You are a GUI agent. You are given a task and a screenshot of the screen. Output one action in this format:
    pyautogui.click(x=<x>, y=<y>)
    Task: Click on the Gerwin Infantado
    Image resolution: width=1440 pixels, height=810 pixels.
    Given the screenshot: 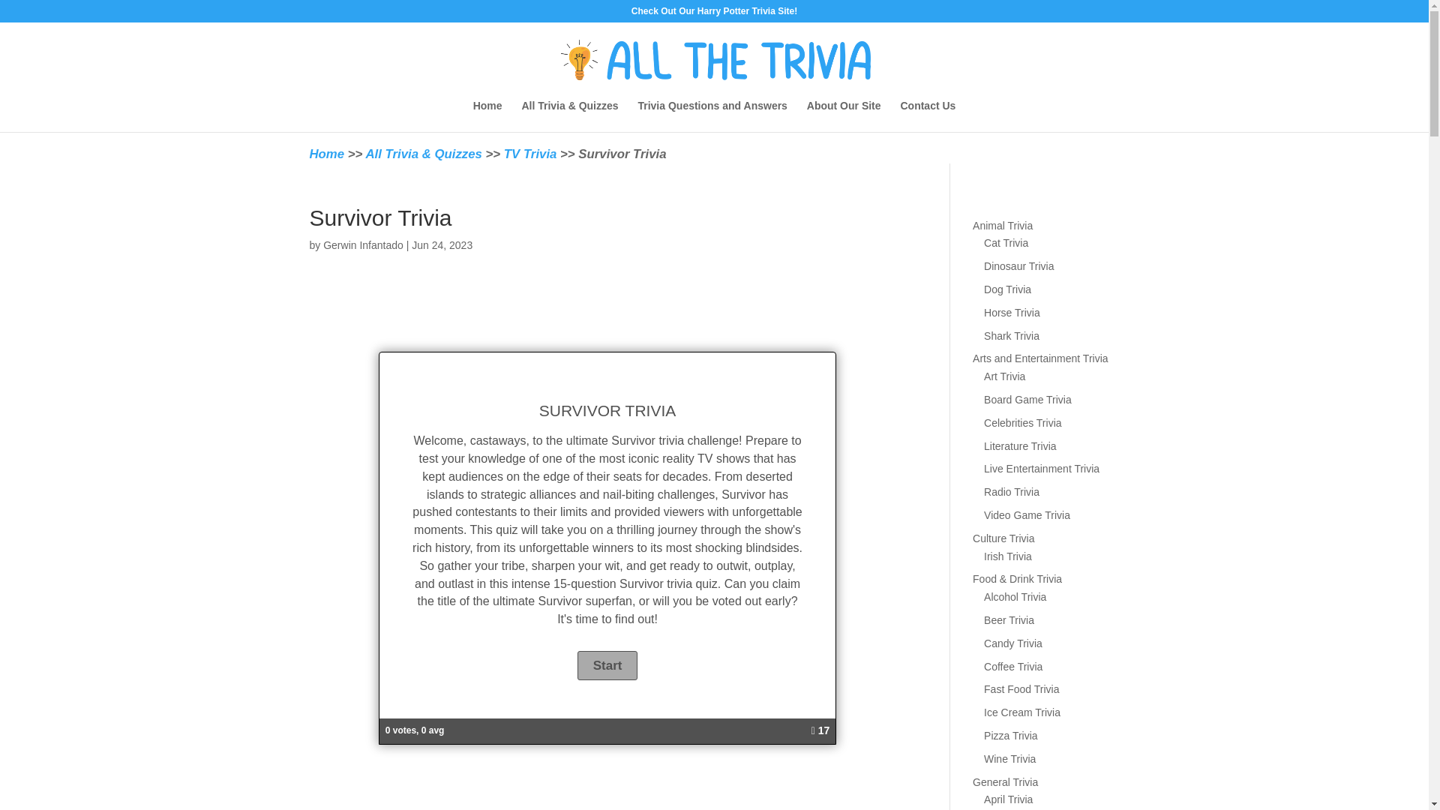 What is the action you would take?
    pyautogui.click(x=363, y=244)
    